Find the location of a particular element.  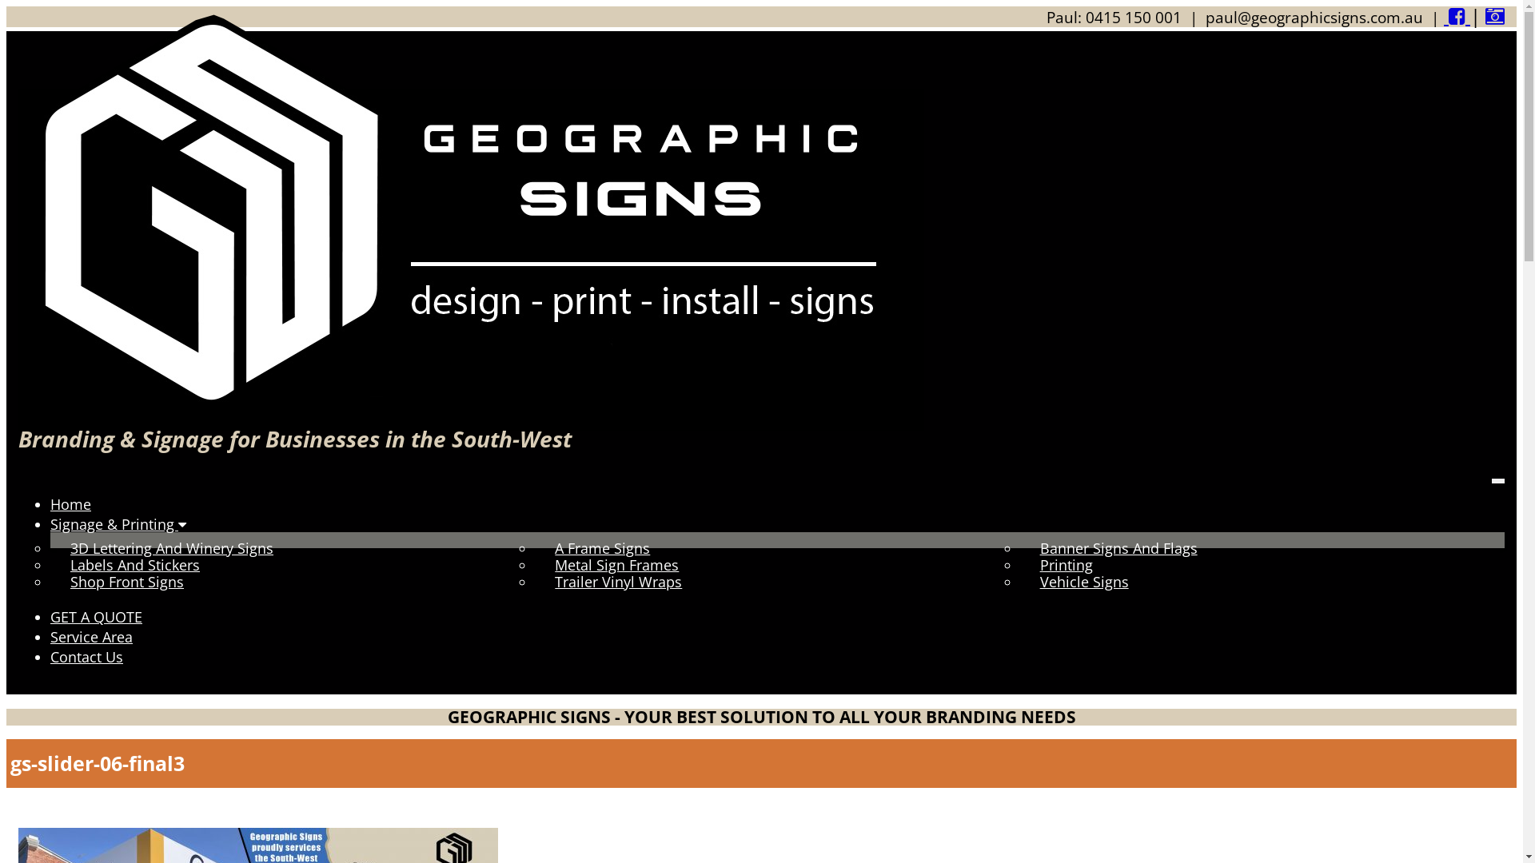

Home is located at coordinates (70, 504).